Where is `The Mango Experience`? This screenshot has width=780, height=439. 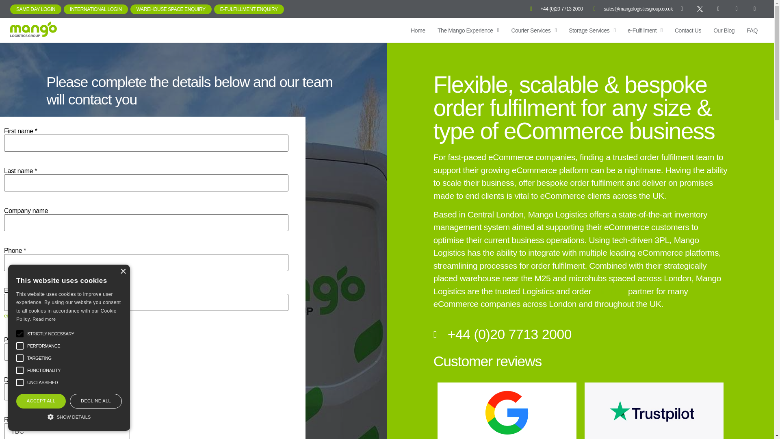
The Mango Experience is located at coordinates (468, 30).